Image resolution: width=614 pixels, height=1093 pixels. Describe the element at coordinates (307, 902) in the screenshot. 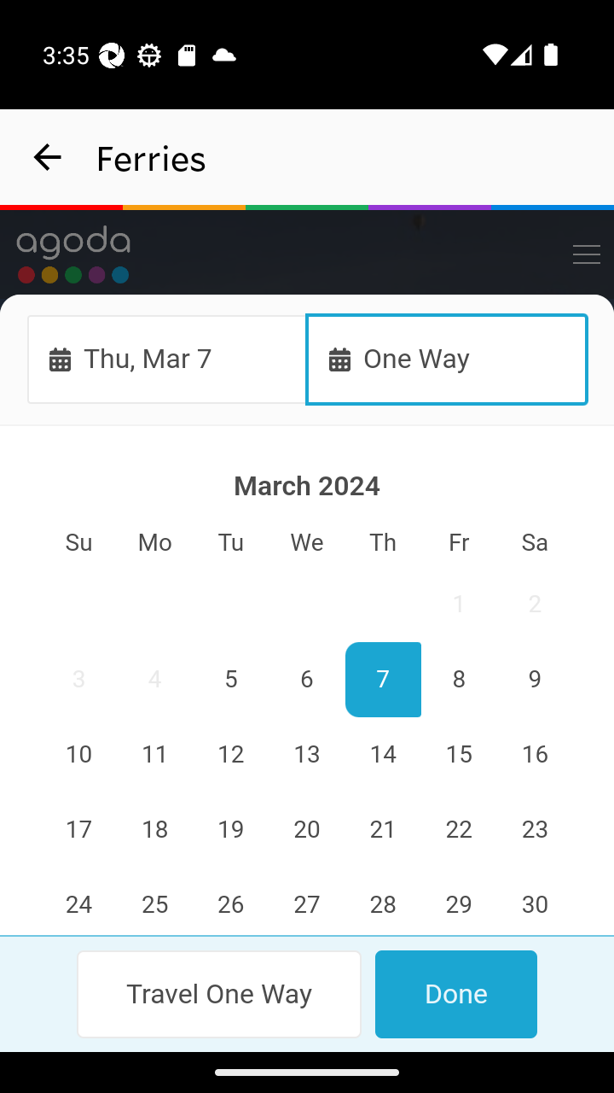

I see `27` at that location.